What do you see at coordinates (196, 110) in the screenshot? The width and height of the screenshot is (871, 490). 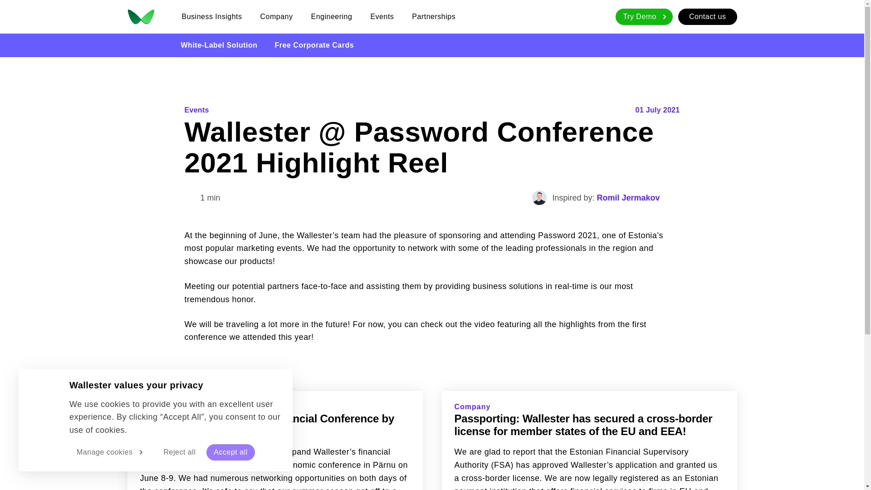 I see `Events` at bounding box center [196, 110].